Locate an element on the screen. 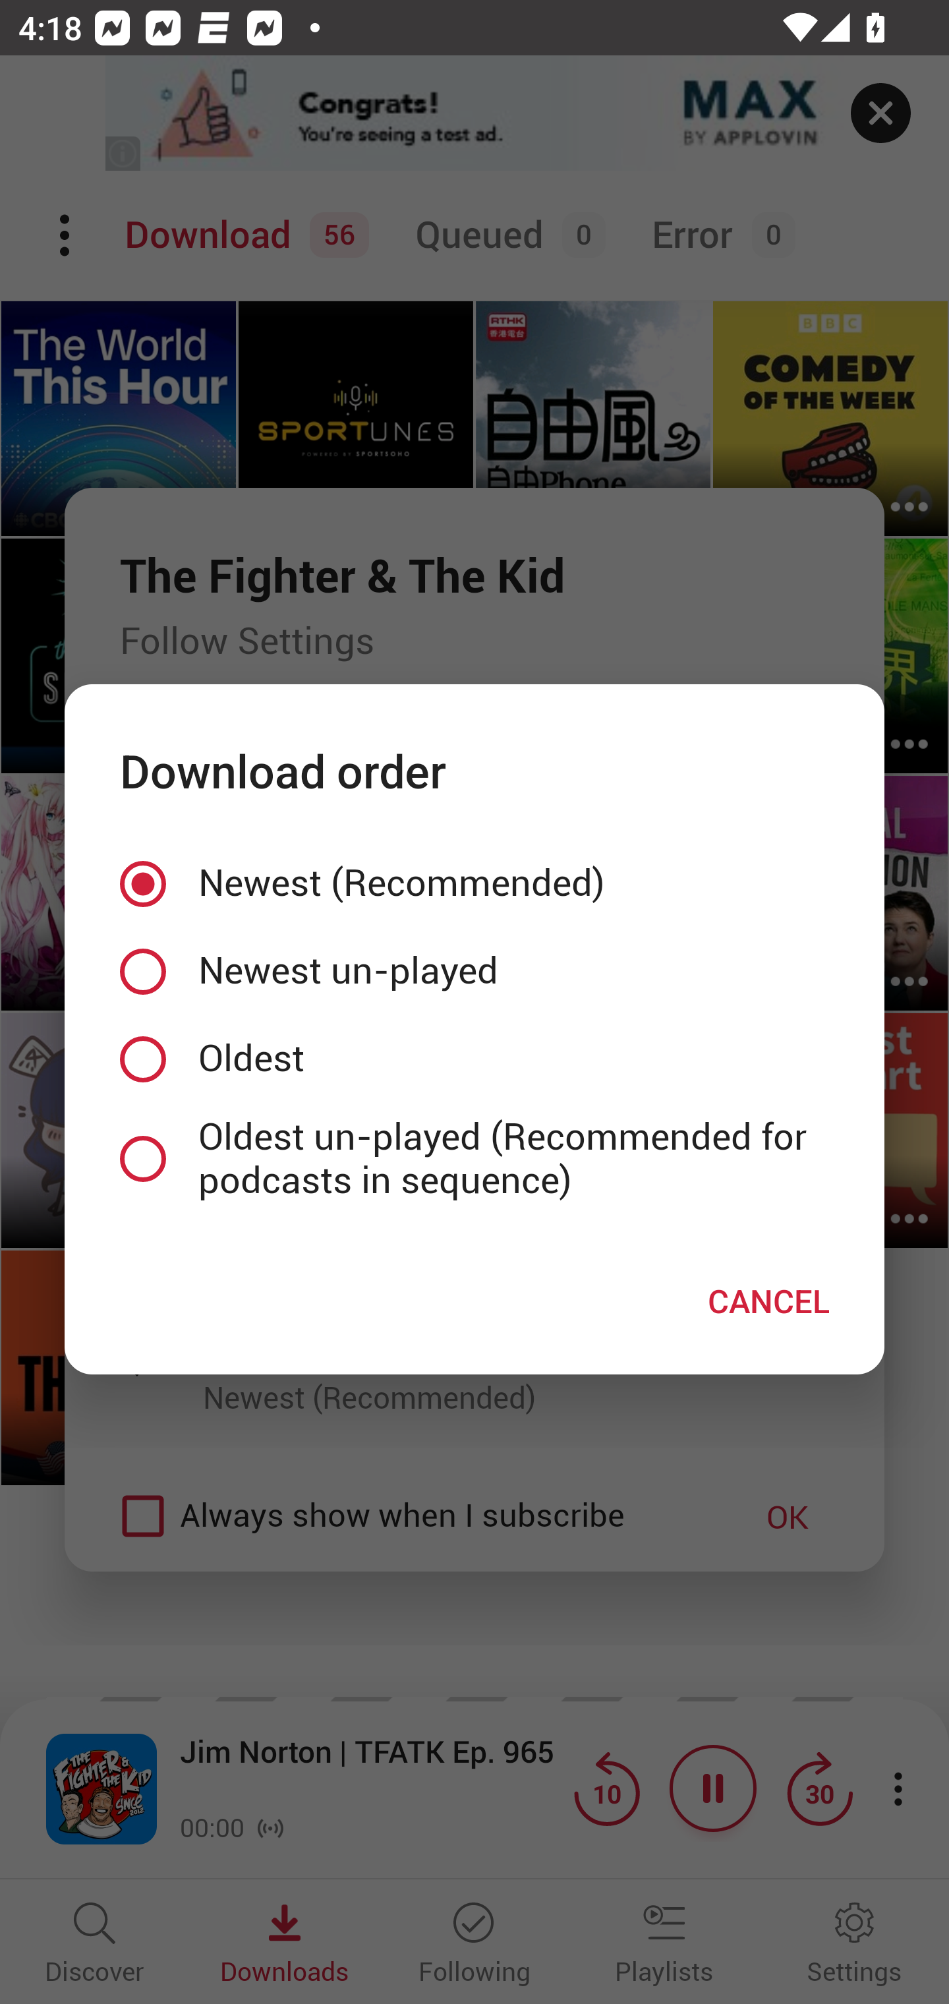 The width and height of the screenshot is (949, 2004). Newest (Recommended) is located at coordinates (474, 885).